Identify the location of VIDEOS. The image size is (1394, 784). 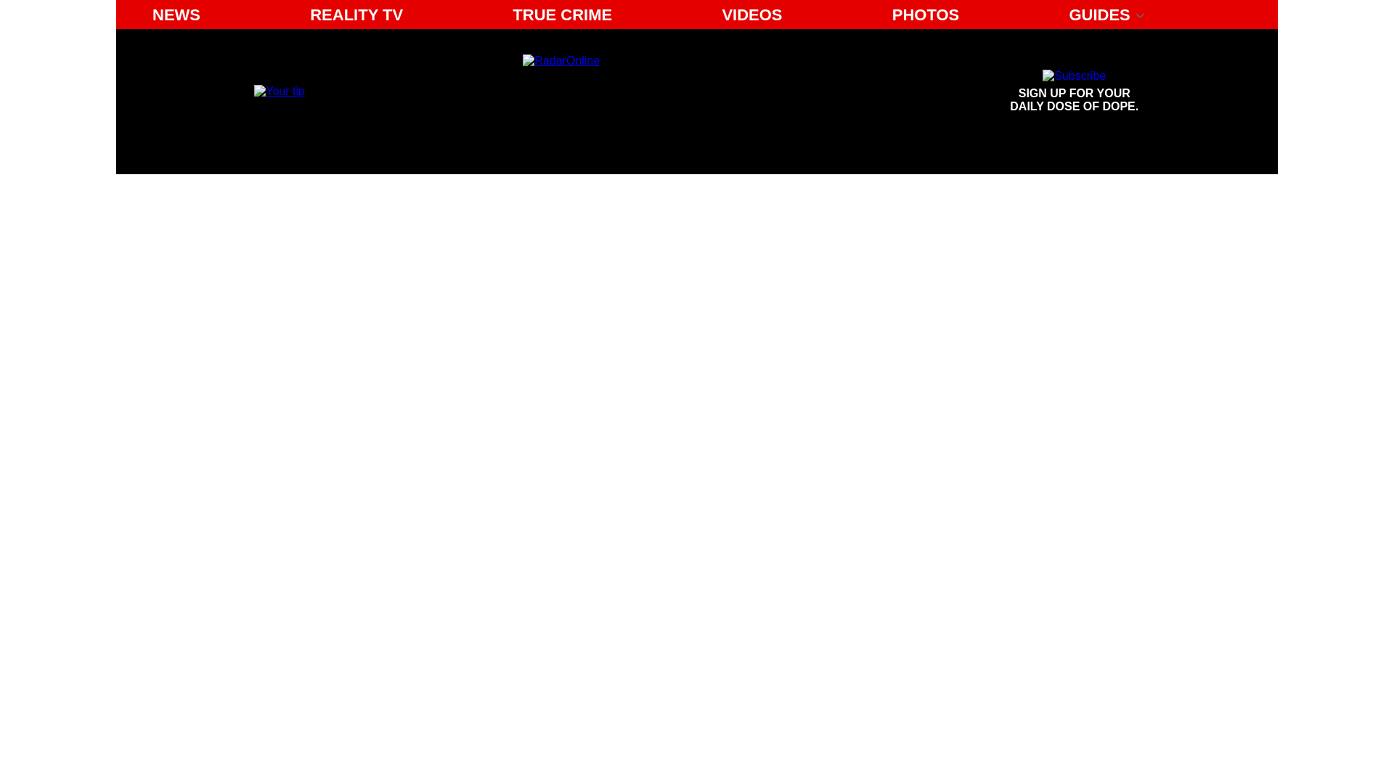
(279, 90).